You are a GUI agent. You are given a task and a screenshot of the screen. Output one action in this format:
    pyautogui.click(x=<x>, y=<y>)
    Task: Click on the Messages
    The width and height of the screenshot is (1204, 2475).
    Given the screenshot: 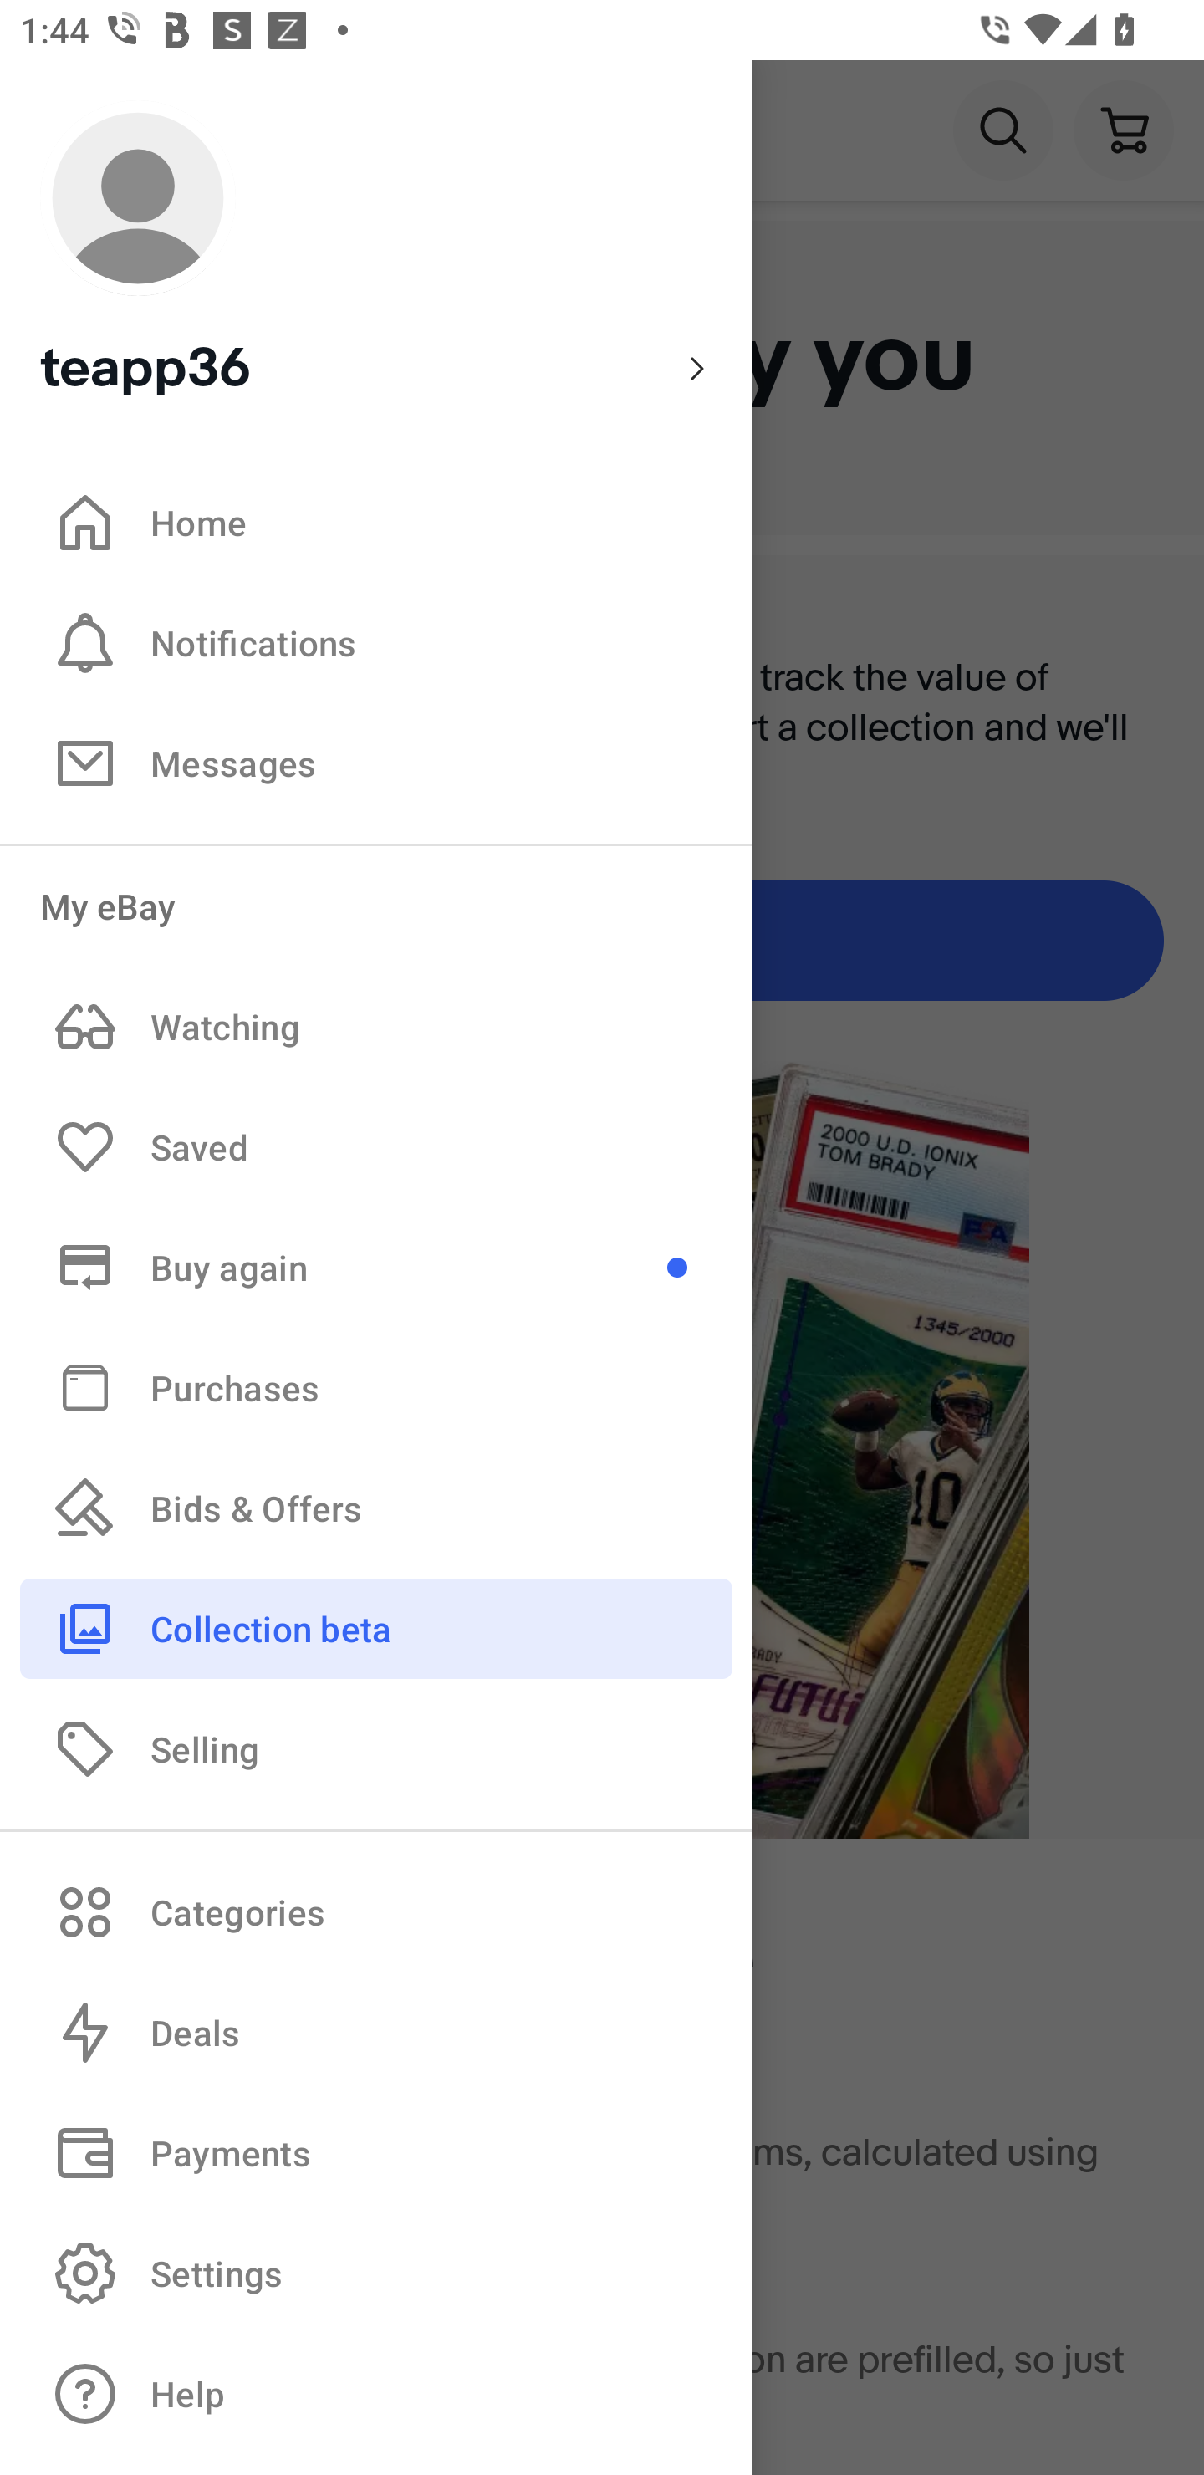 What is the action you would take?
    pyautogui.click(x=376, y=763)
    